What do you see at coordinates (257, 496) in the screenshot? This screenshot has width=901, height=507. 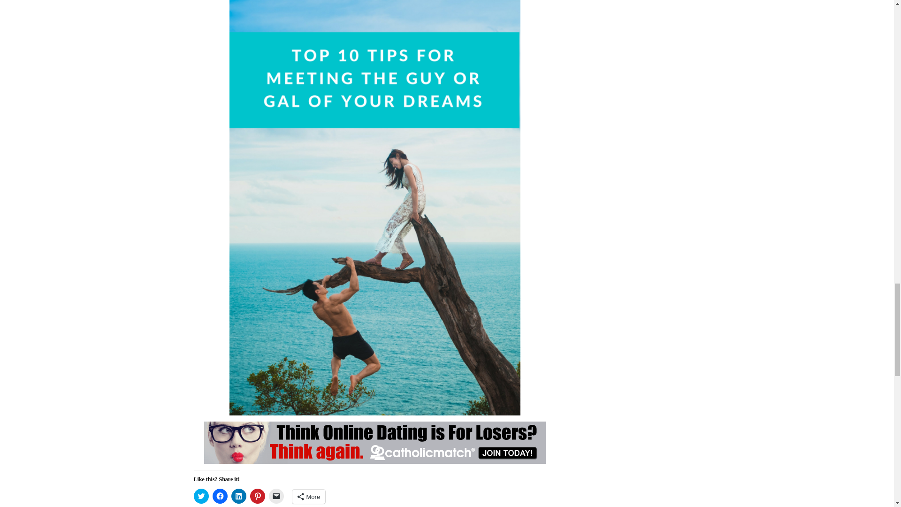 I see `Click to share on Pinterest` at bounding box center [257, 496].